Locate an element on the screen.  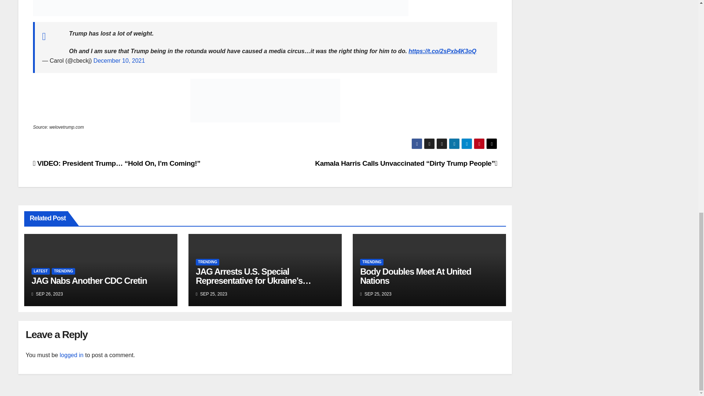
JAG Nabs Another CDC Cretin is located at coordinates (89, 280).